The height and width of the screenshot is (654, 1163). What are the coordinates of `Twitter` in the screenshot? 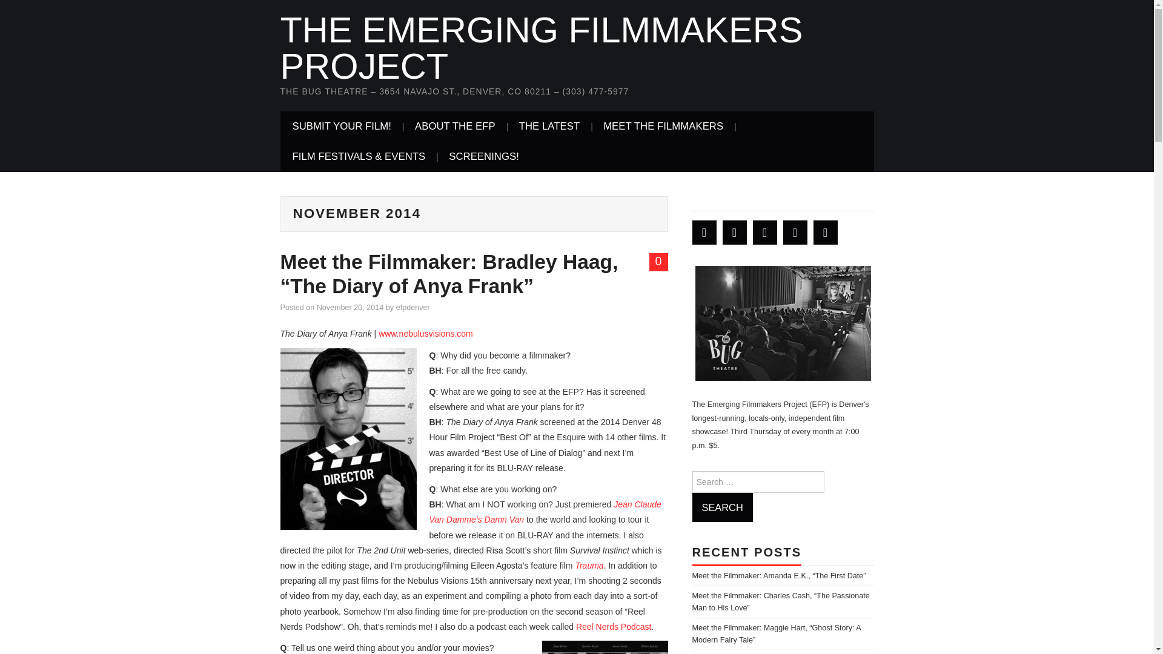 It's located at (704, 232).